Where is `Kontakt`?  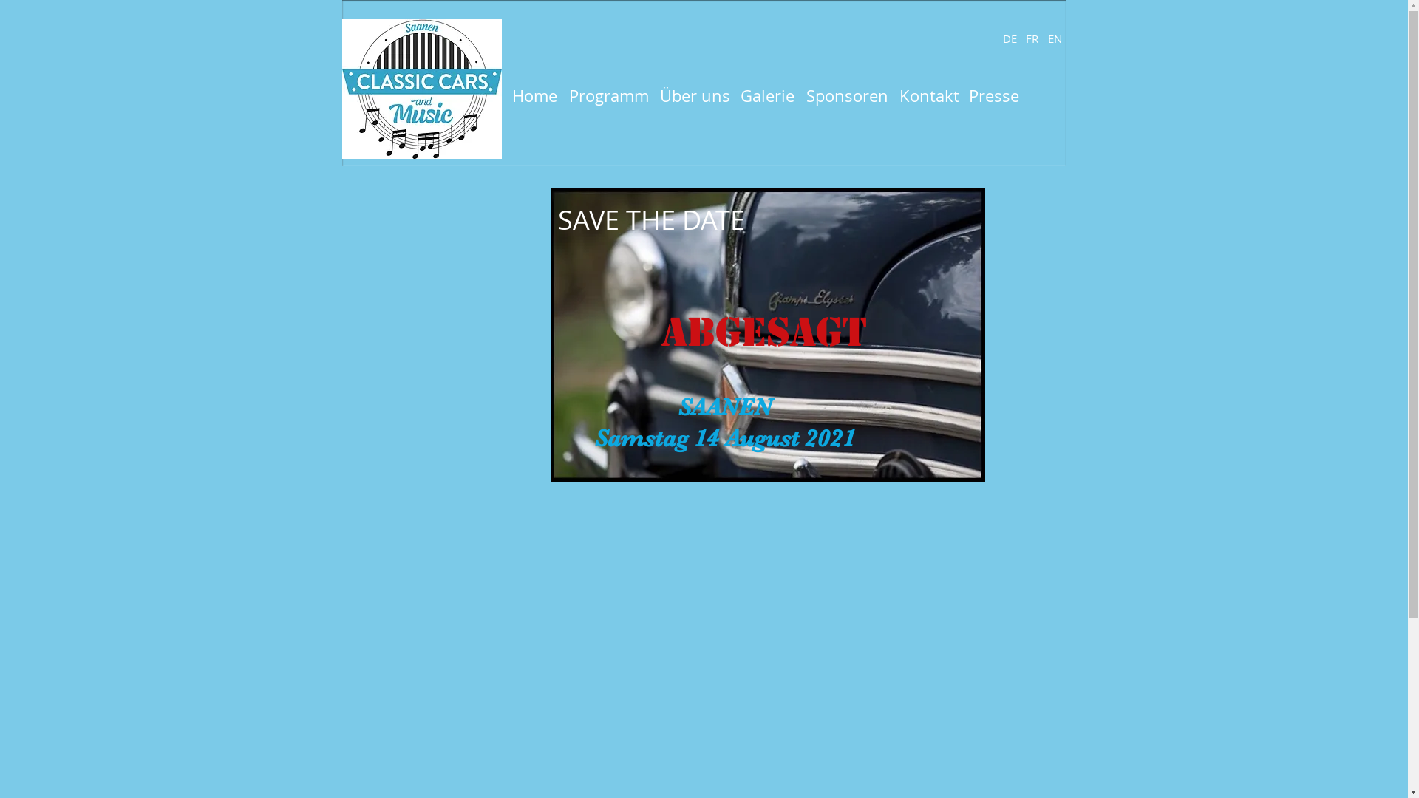 Kontakt is located at coordinates (928, 96).